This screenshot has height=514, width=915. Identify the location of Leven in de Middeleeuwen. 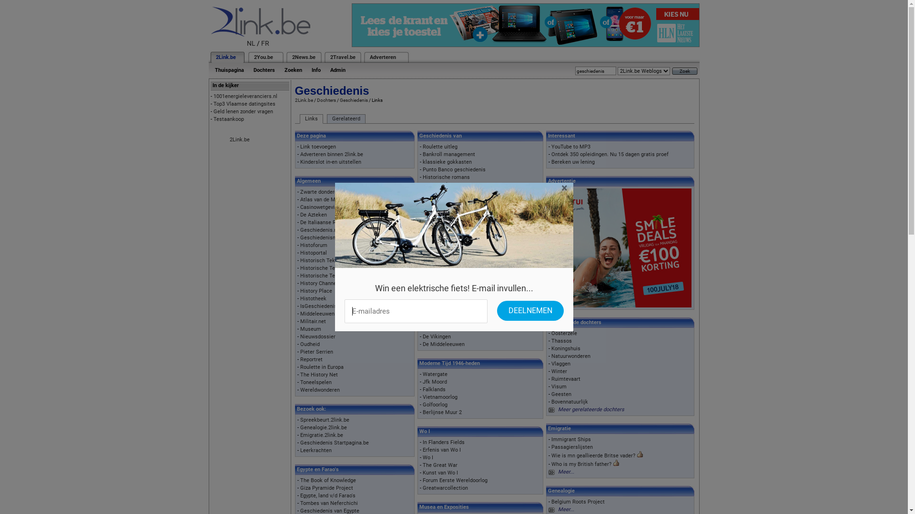
(454, 322).